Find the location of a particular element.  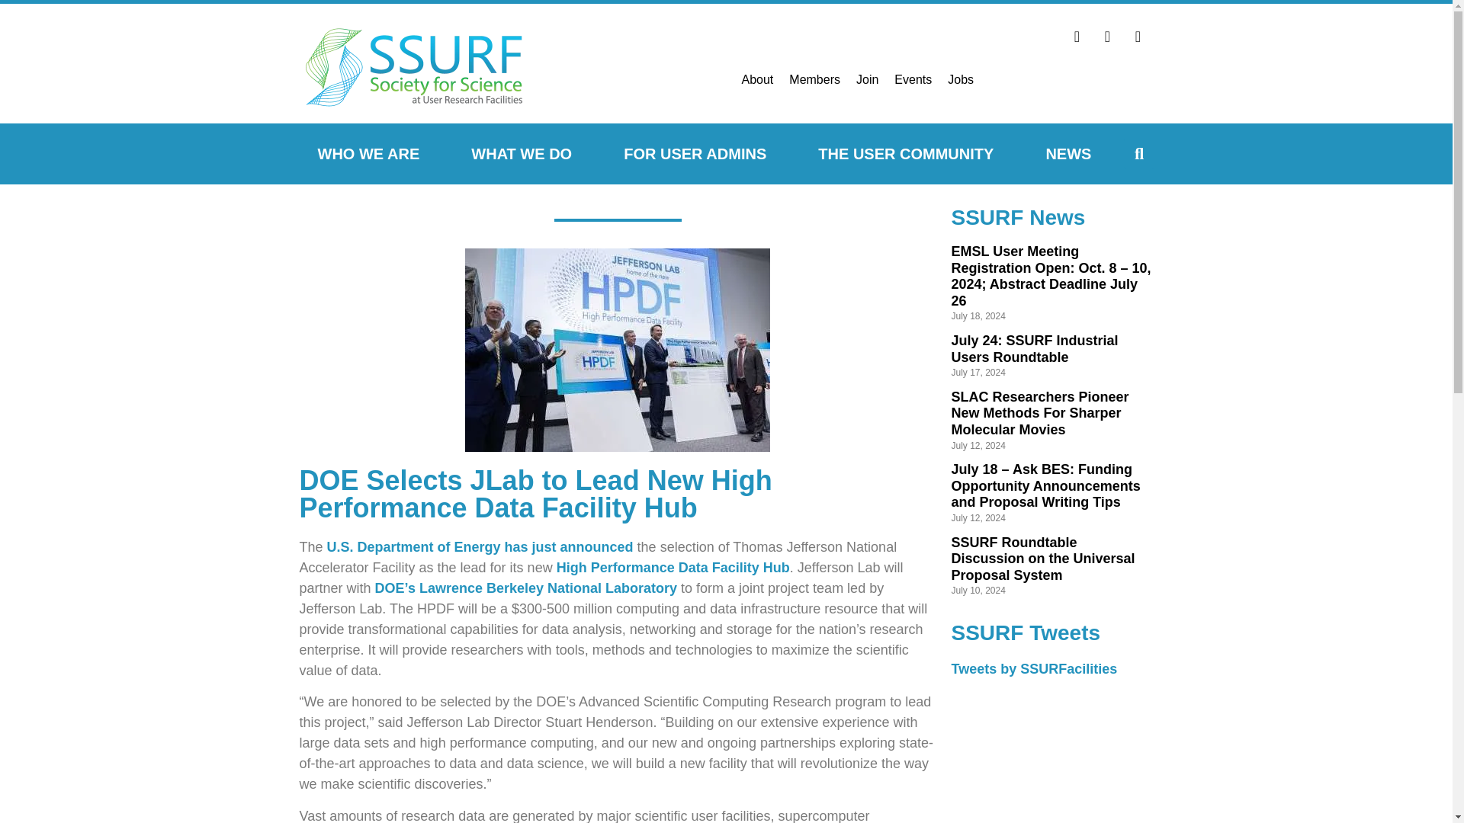

About is located at coordinates (756, 79).